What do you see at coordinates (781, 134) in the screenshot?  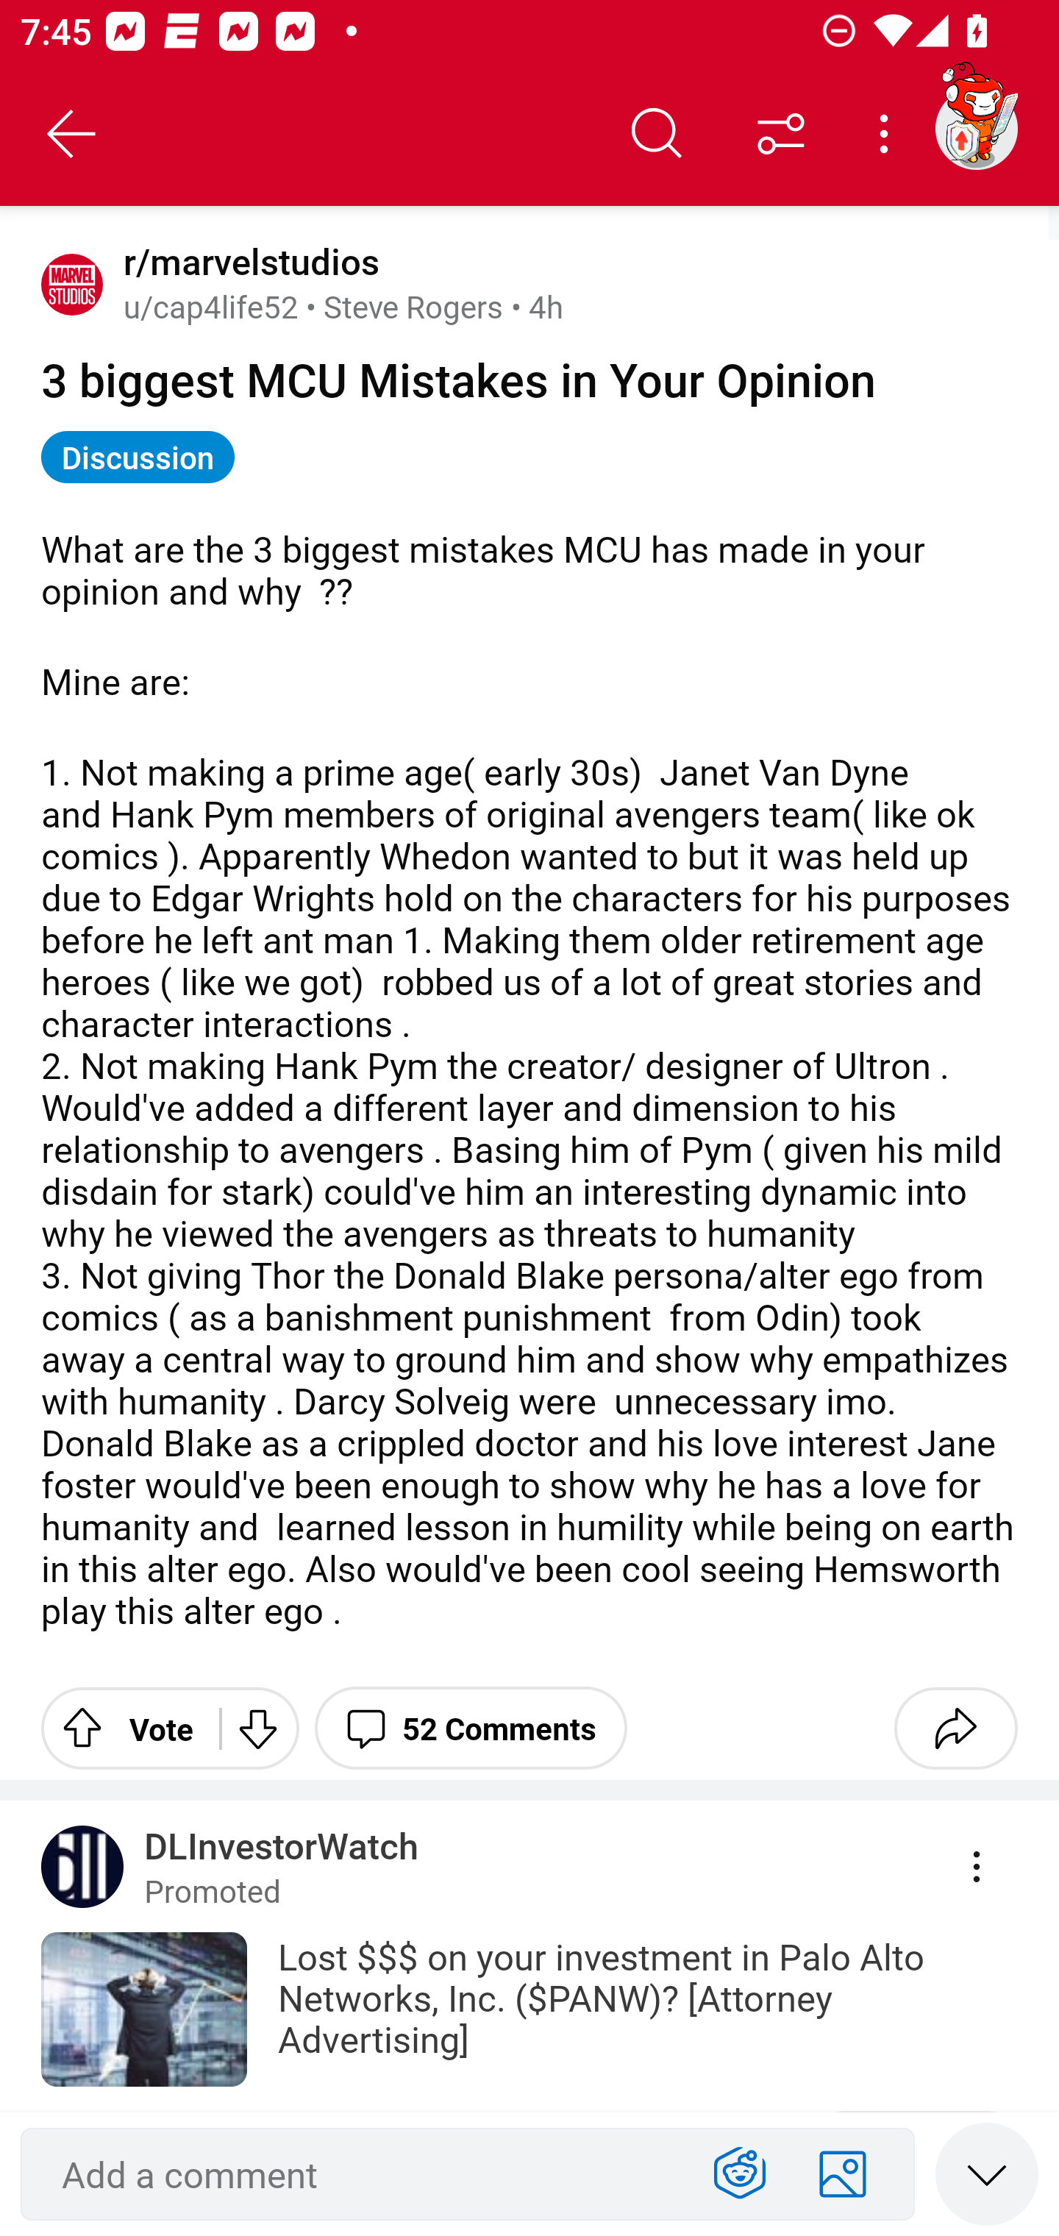 I see `Sort comments` at bounding box center [781, 134].